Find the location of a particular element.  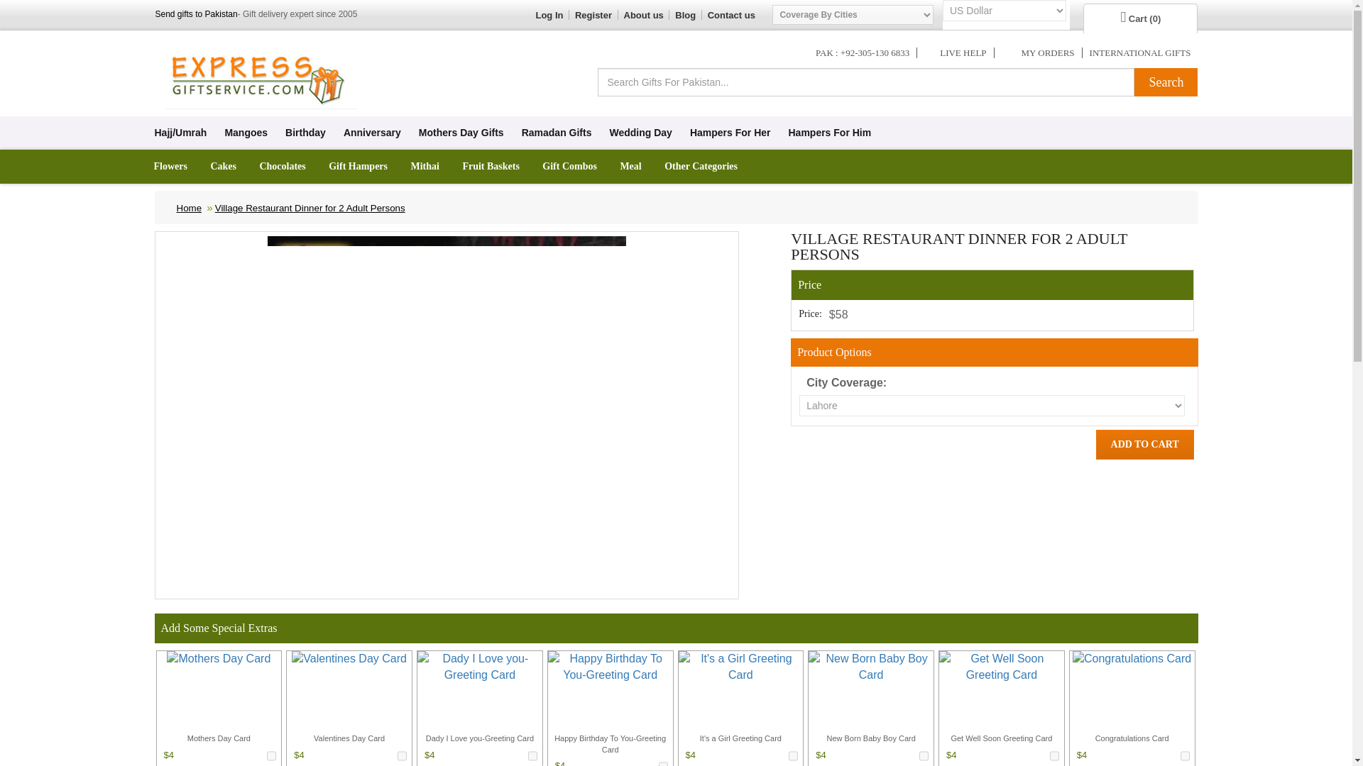

Send gifts to Pakistan is located at coordinates (196, 14).